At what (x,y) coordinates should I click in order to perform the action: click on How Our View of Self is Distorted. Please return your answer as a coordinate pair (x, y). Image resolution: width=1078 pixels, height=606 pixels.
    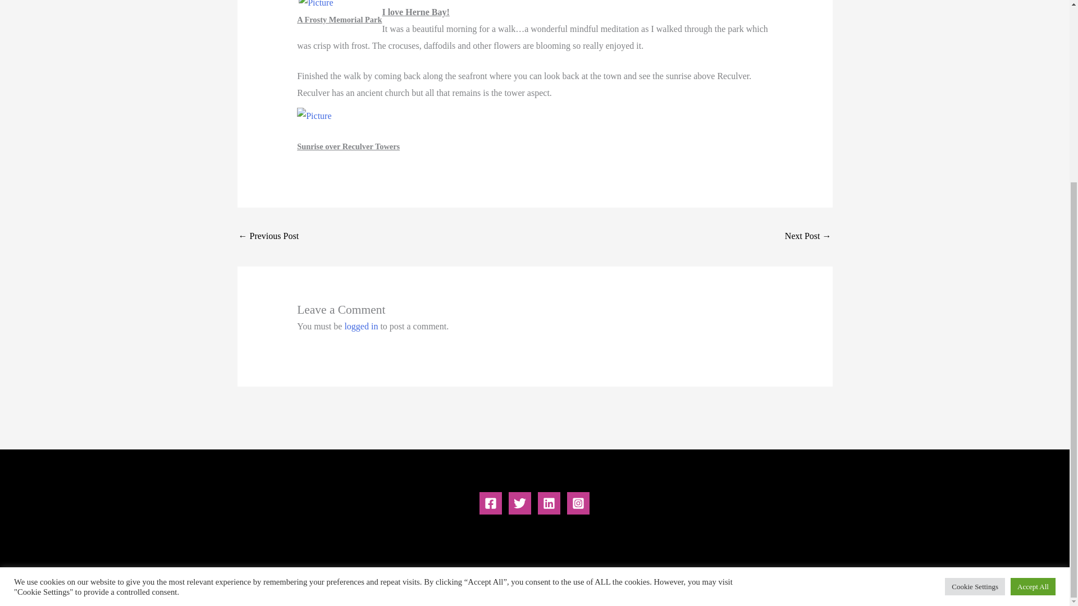
    Looking at the image, I should click on (807, 237).